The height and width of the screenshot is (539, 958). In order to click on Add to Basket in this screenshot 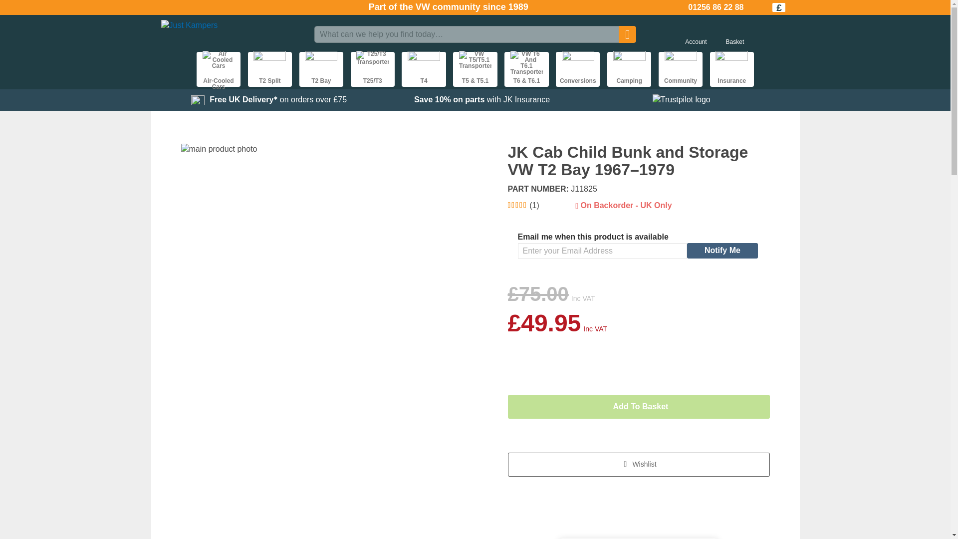, I will do `click(639, 406)`.